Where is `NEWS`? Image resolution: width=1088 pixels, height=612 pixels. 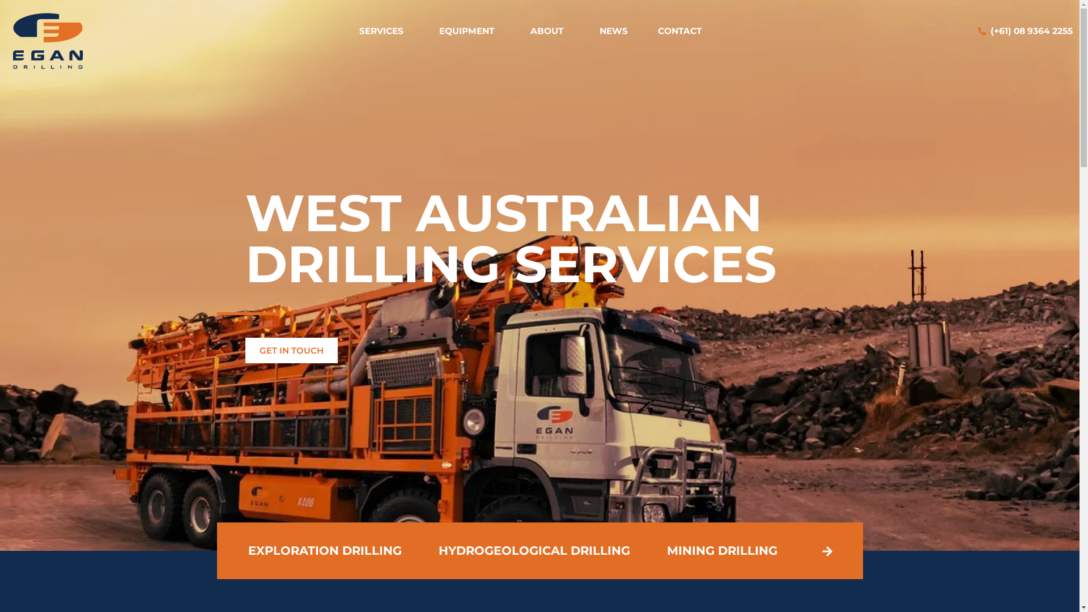
NEWS is located at coordinates (614, 31).